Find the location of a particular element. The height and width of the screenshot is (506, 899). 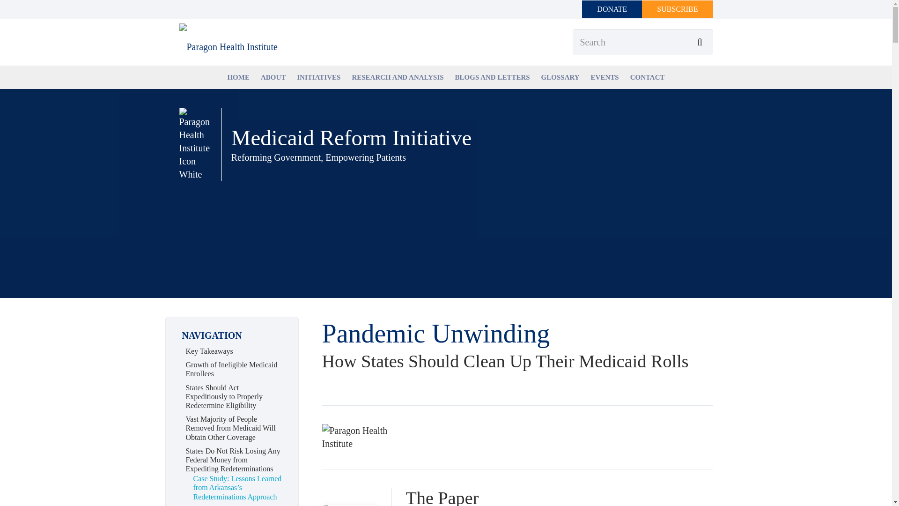

INITIATIVES is located at coordinates (318, 77).